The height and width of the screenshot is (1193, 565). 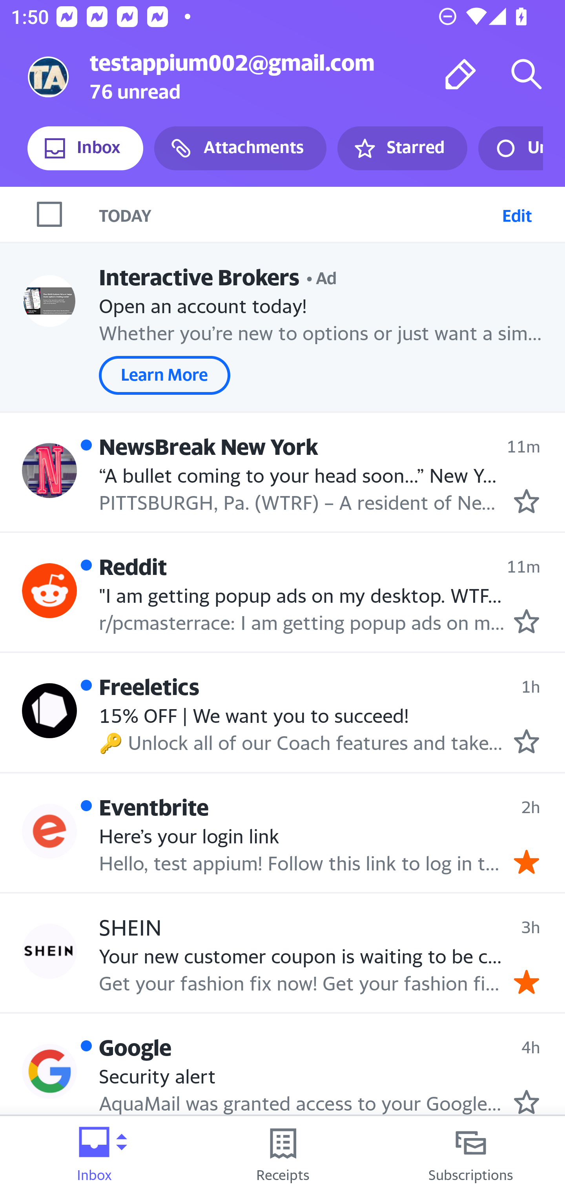 What do you see at coordinates (527, 982) in the screenshot?
I see `Remove star.` at bounding box center [527, 982].